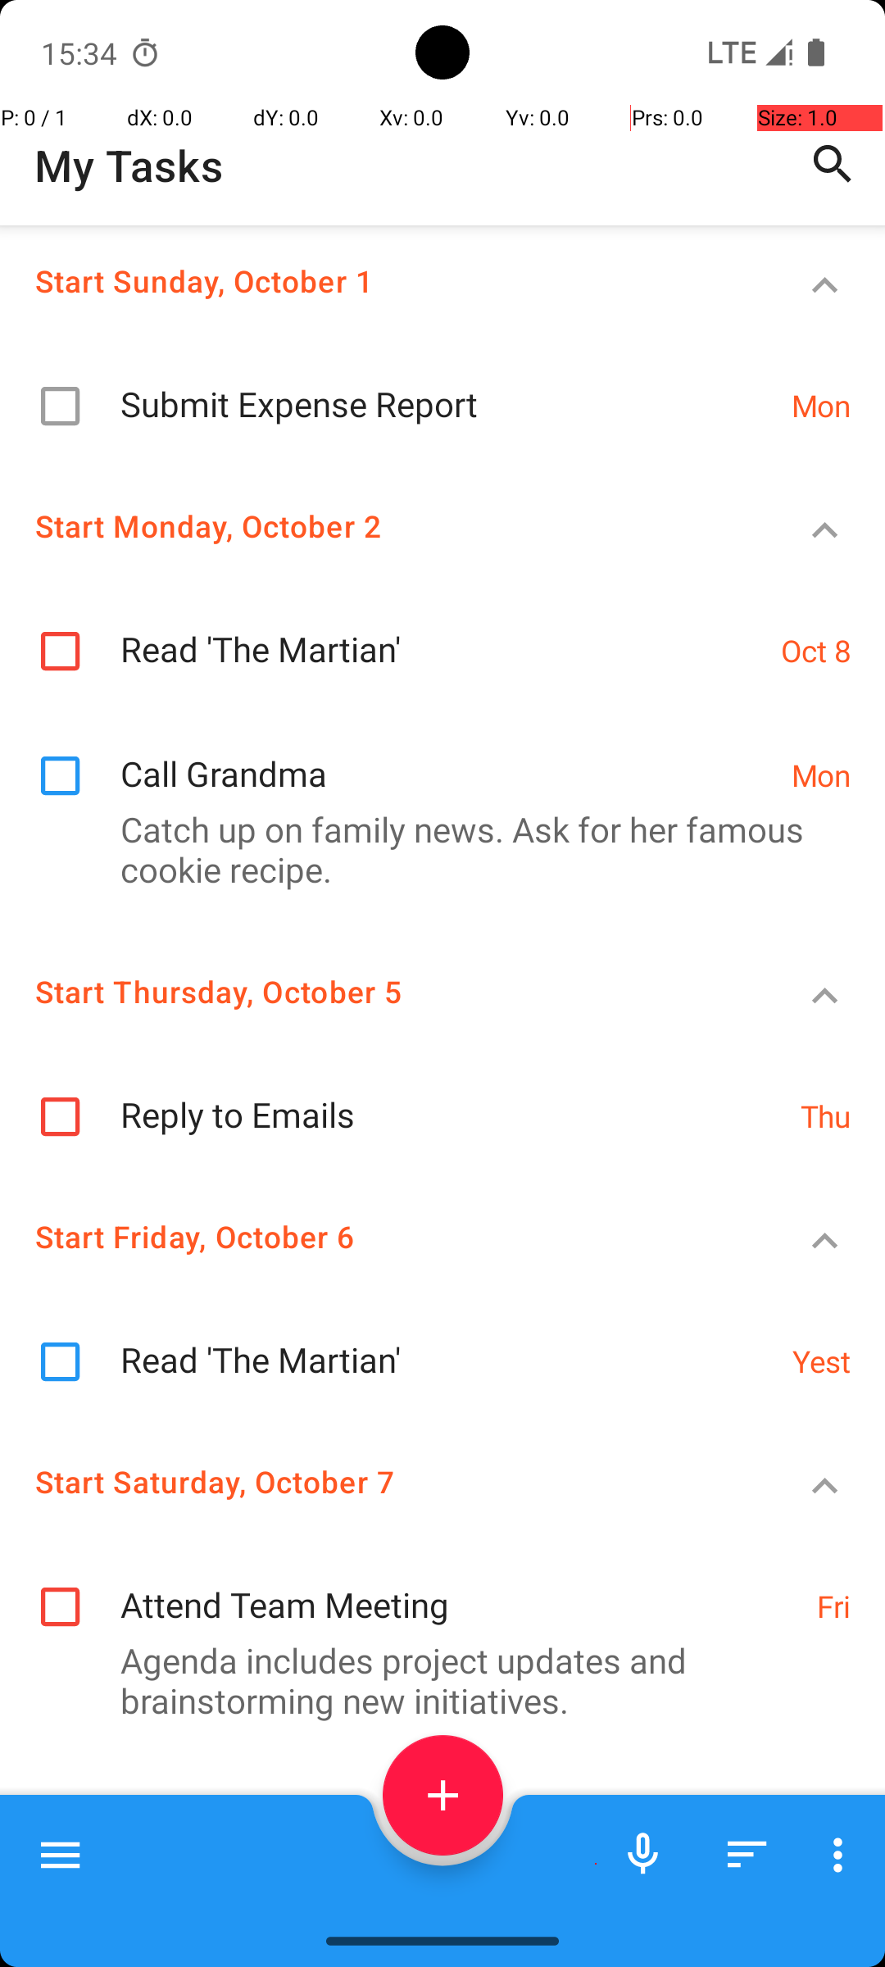  Describe the element at coordinates (382, 526) in the screenshot. I see `Start Monday, October 2` at that location.